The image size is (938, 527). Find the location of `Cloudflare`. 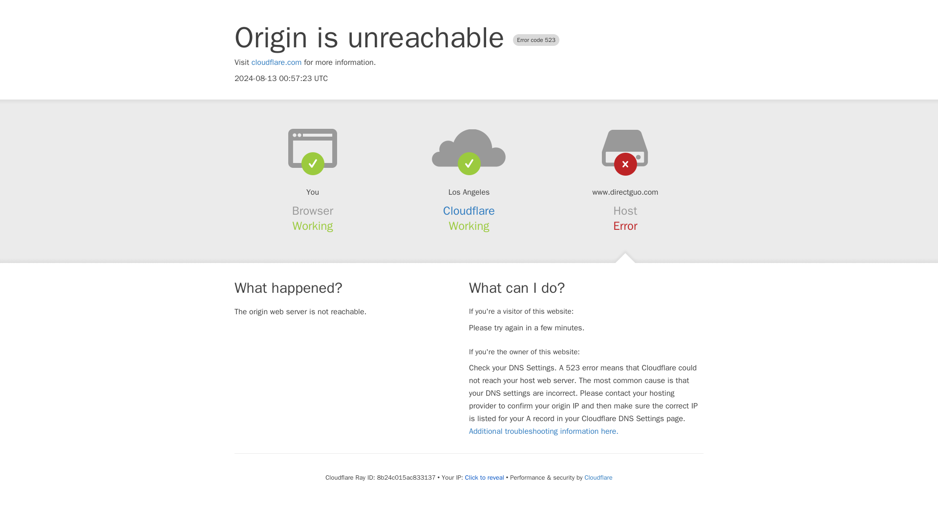

Cloudflare is located at coordinates (469, 211).